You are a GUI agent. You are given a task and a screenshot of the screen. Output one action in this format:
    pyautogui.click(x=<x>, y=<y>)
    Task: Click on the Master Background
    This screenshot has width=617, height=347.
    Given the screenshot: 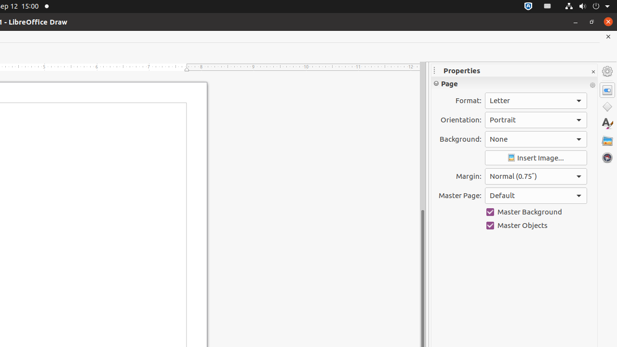 What is the action you would take?
    pyautogui.click(x=536, y=212)
    